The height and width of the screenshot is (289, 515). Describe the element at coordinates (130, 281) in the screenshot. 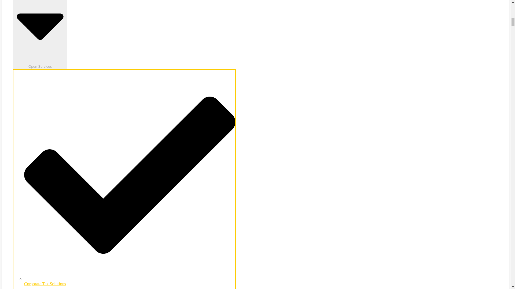

I see `Corporate Tax Solutions` at that location.